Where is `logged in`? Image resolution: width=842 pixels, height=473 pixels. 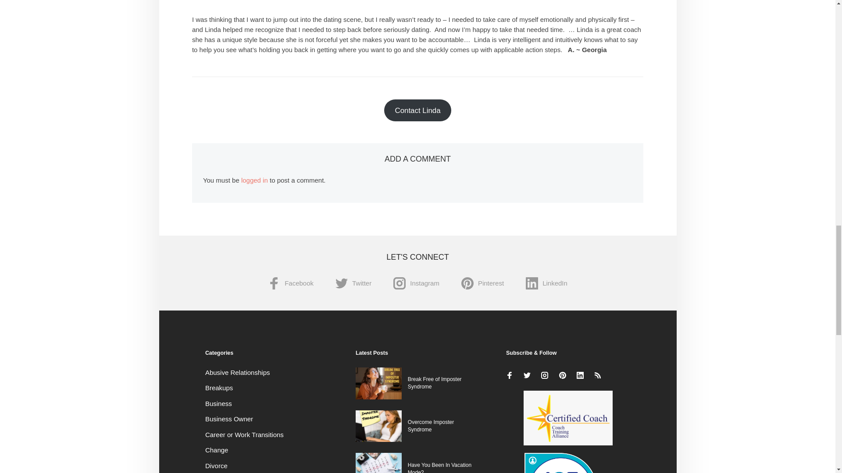
logged in is located at coordinates (254, 180).